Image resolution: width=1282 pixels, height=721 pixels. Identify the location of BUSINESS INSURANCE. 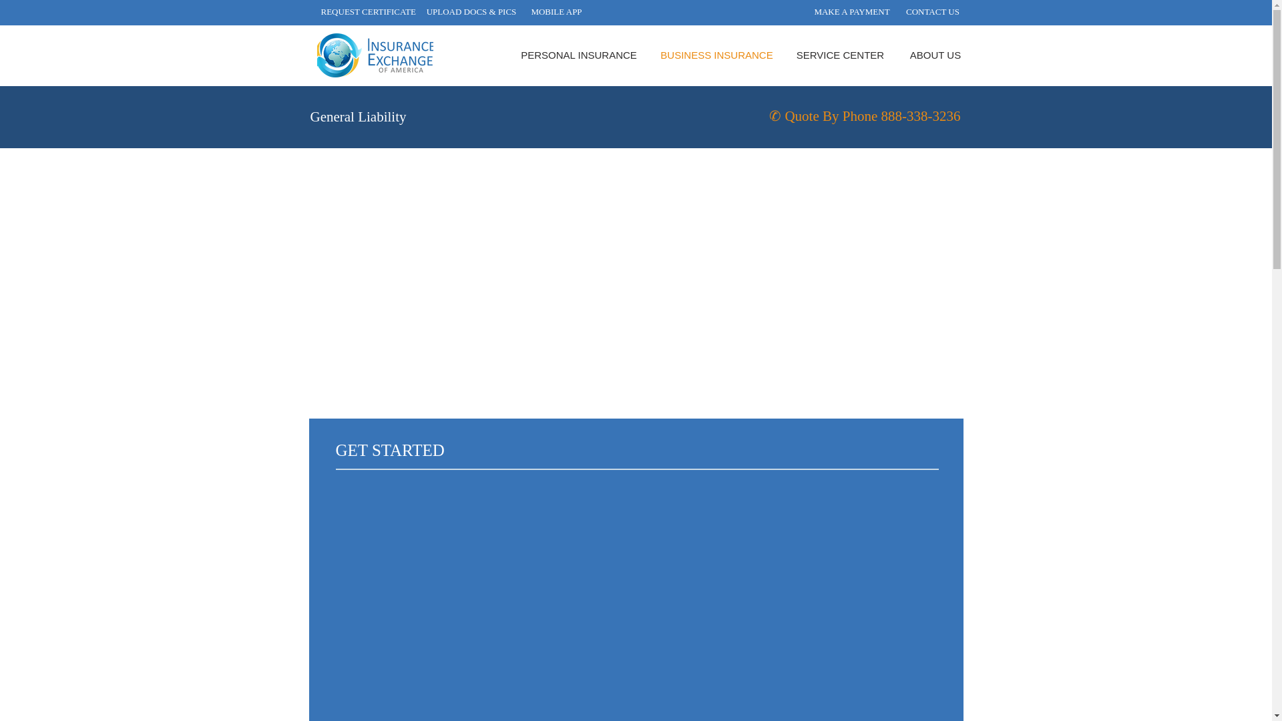
(716, 55).